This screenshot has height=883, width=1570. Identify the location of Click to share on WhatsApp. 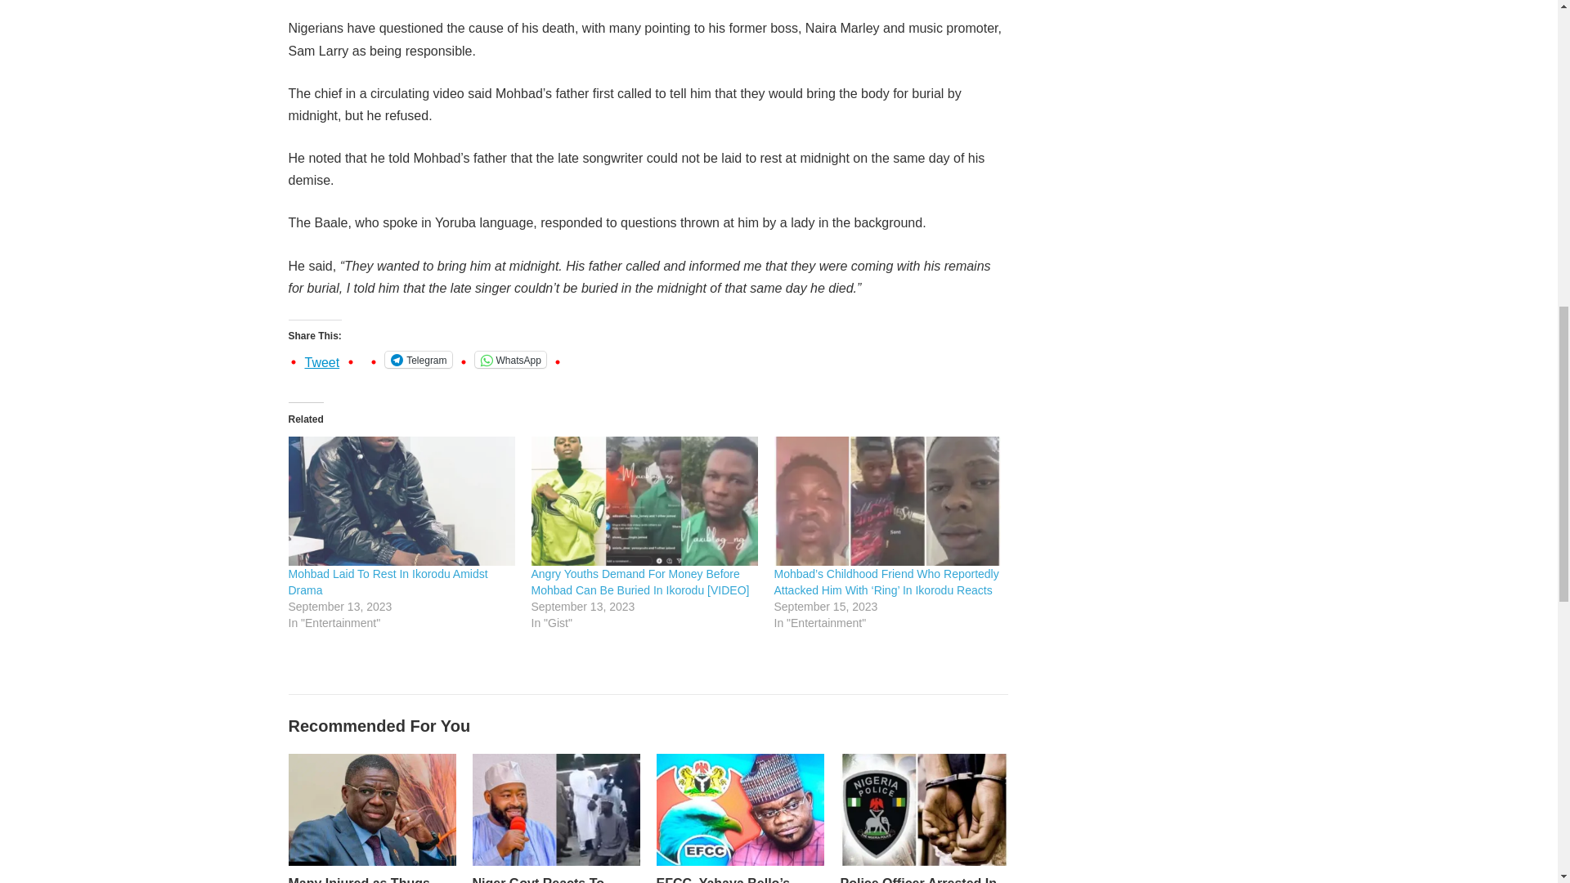
(510, 360).